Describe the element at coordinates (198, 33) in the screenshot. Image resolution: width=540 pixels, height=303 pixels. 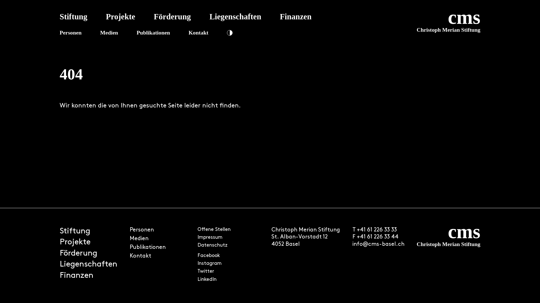
I see `Kontakt` at that location.